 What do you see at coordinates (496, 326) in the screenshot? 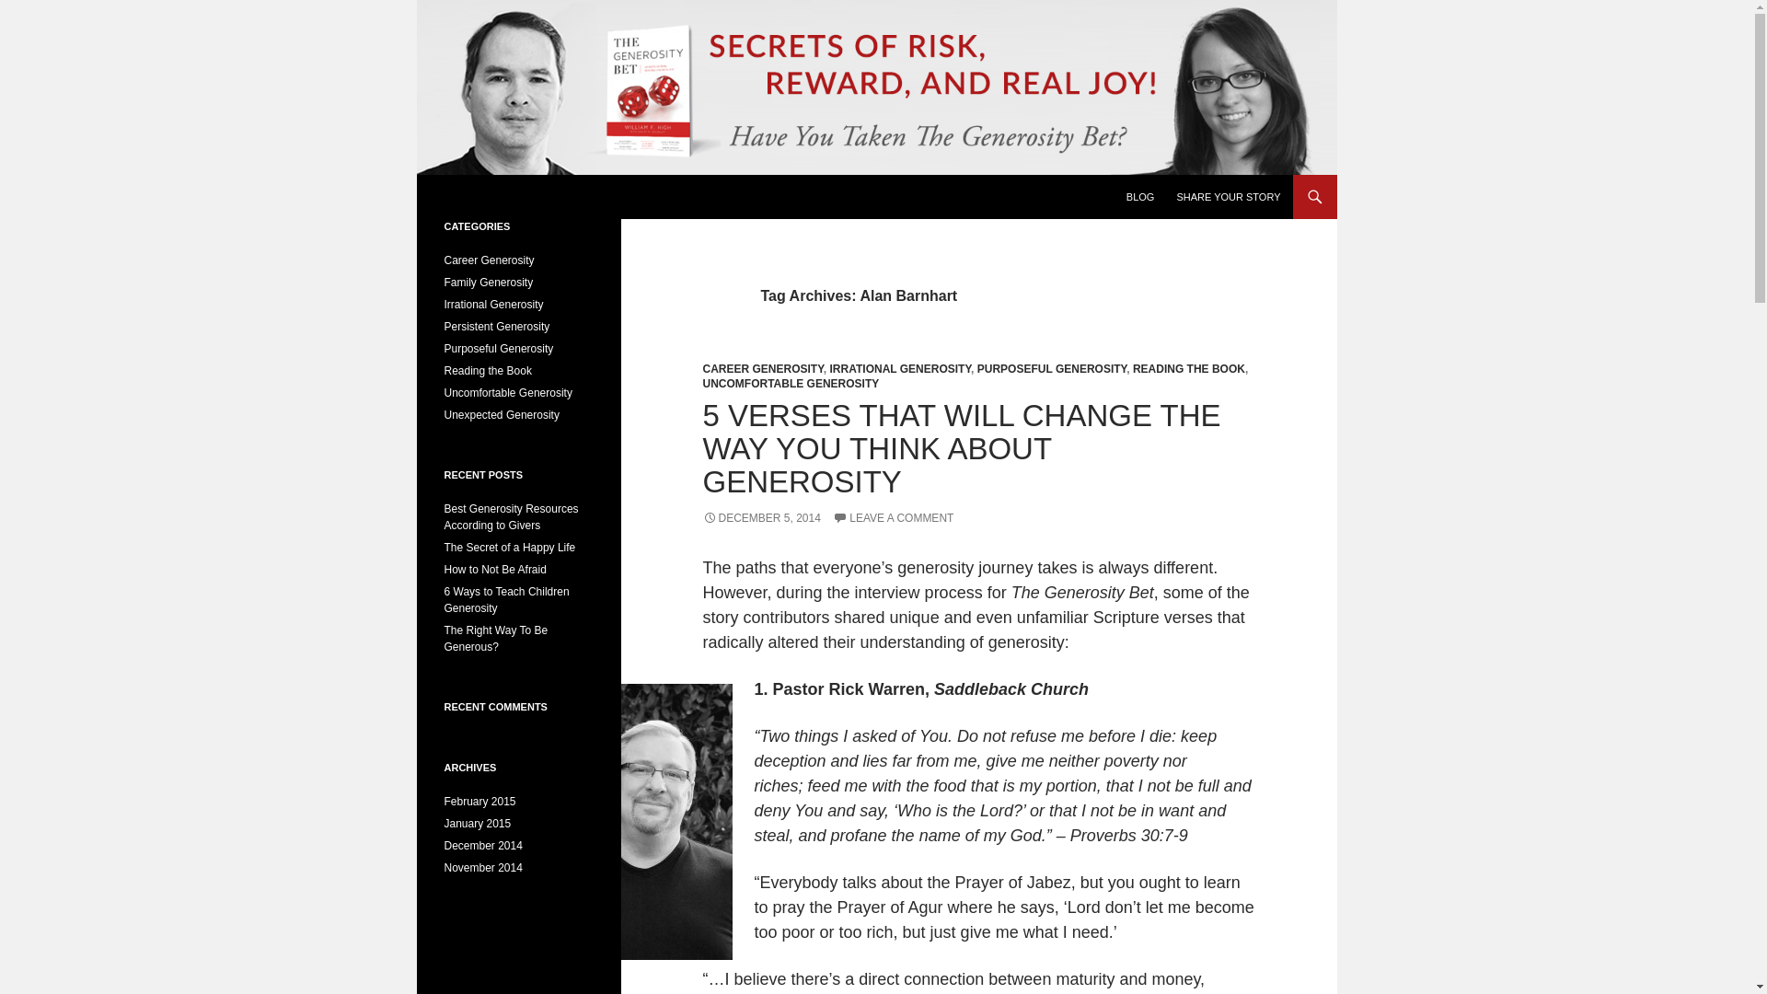
I see `Persistent Generosity` at bounding box center [496, 326].